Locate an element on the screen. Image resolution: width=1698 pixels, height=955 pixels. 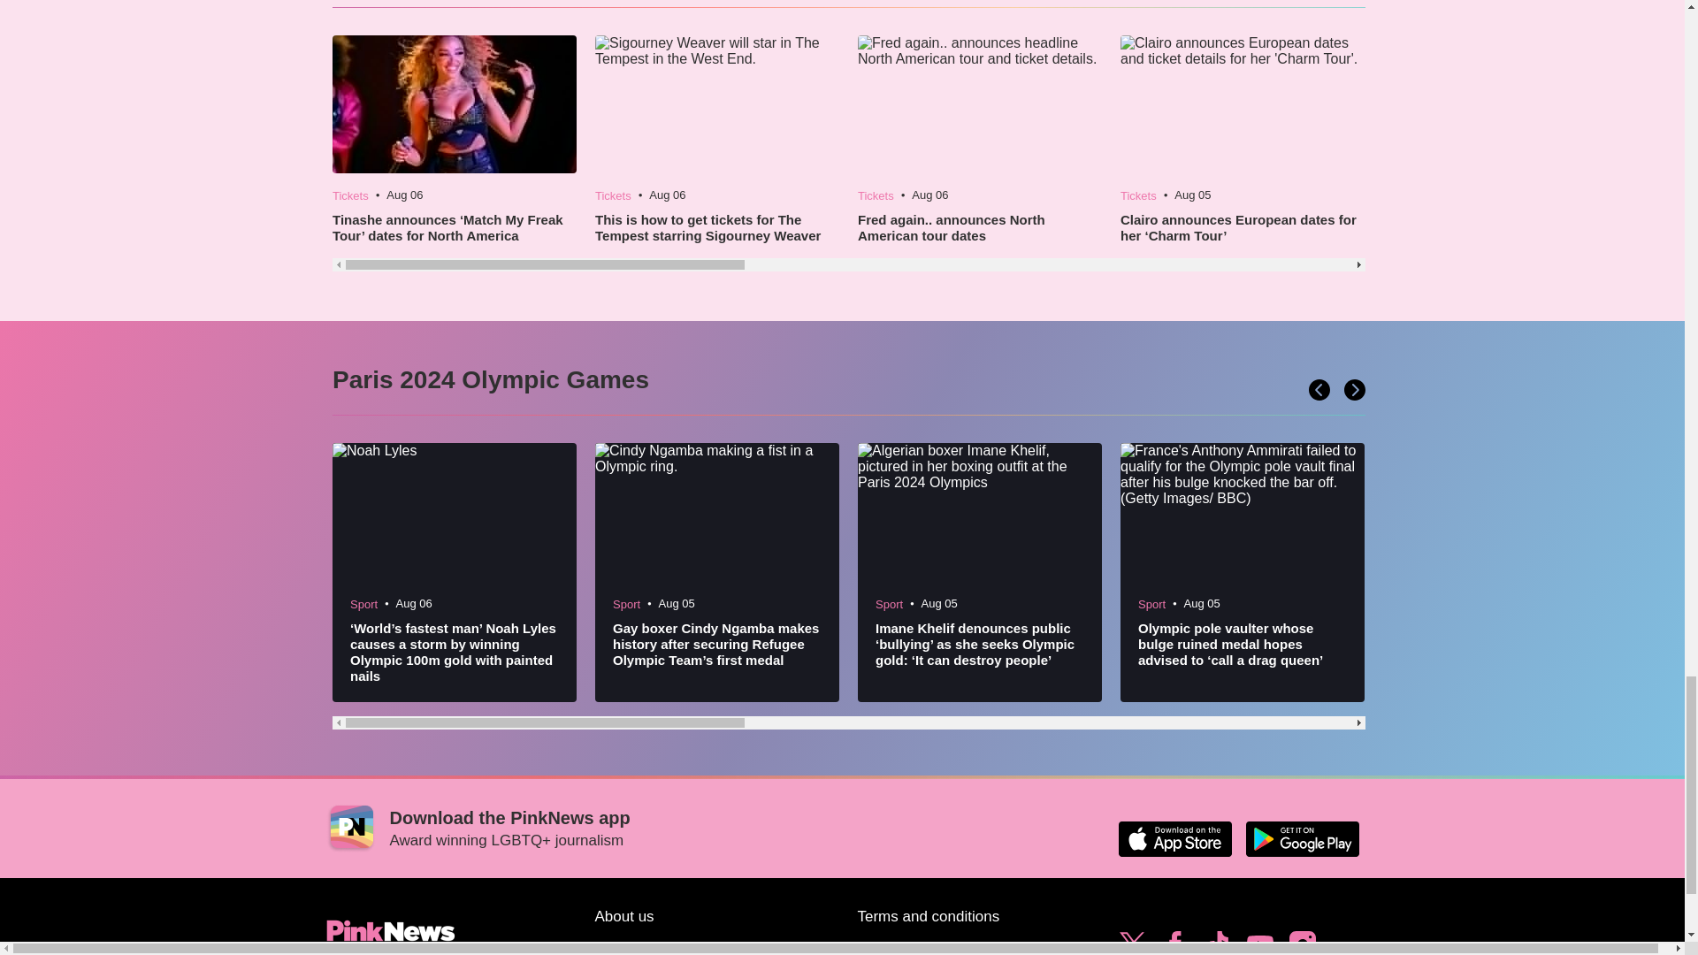
Download the PinkNews app on Google Play is located at coordinates (1302, 838).